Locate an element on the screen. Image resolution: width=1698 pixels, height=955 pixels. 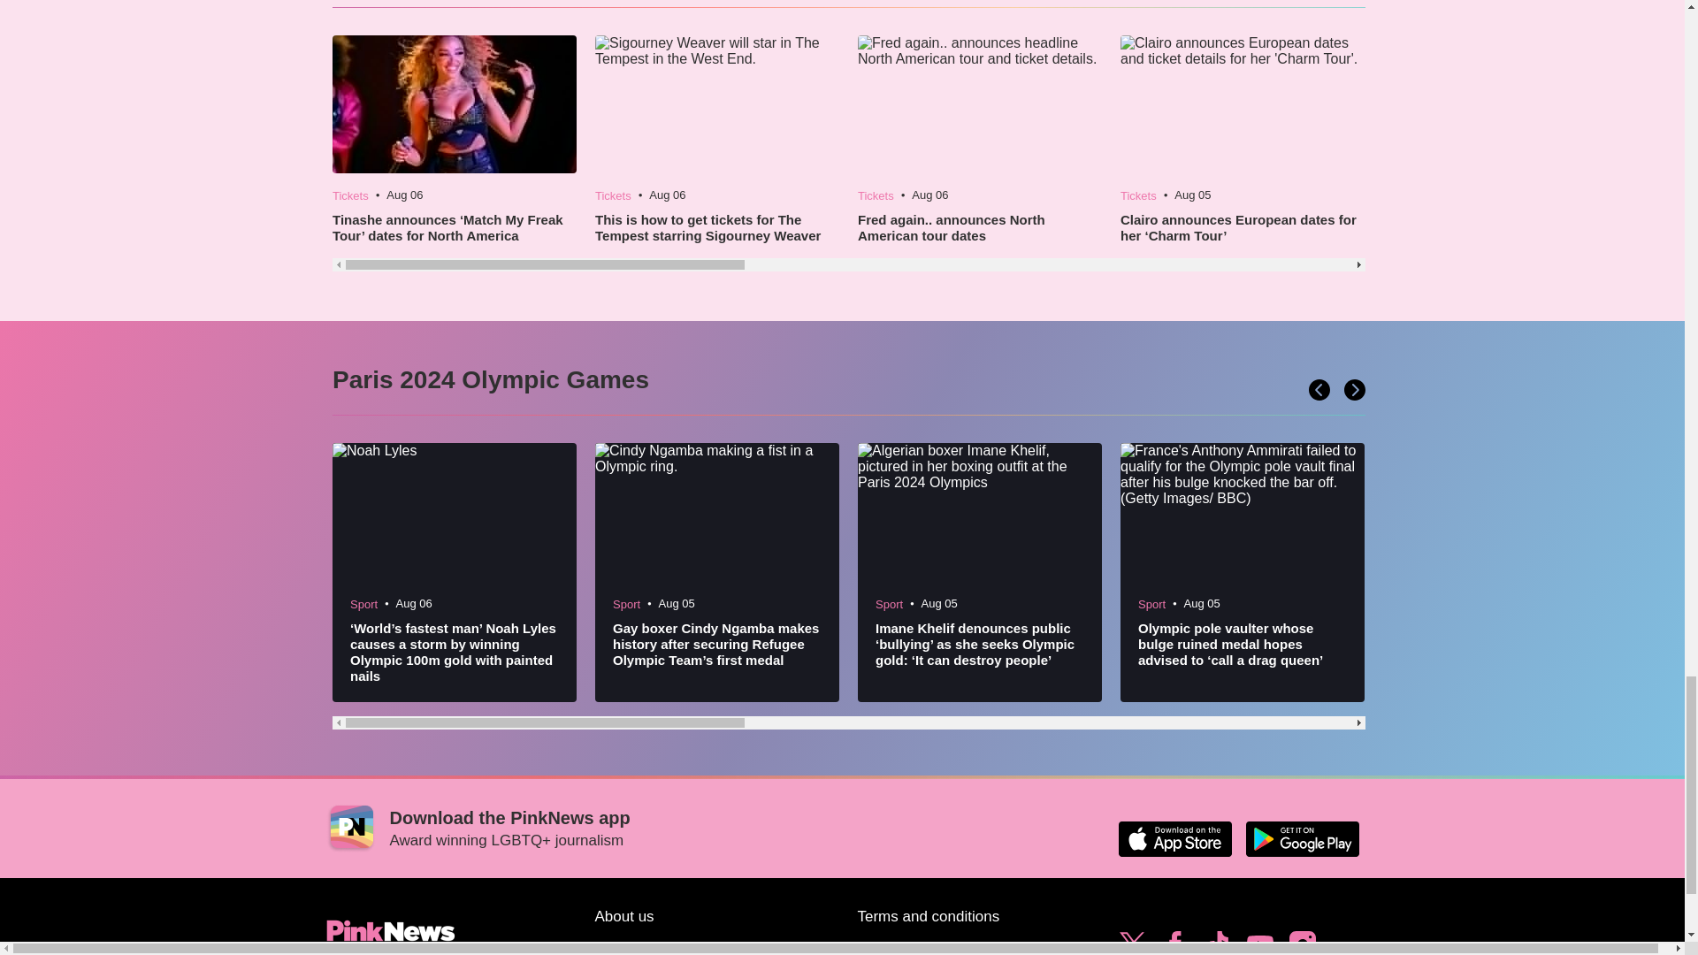
Download the PinkNews app on Google Play is located at coordinates (1302, 838).